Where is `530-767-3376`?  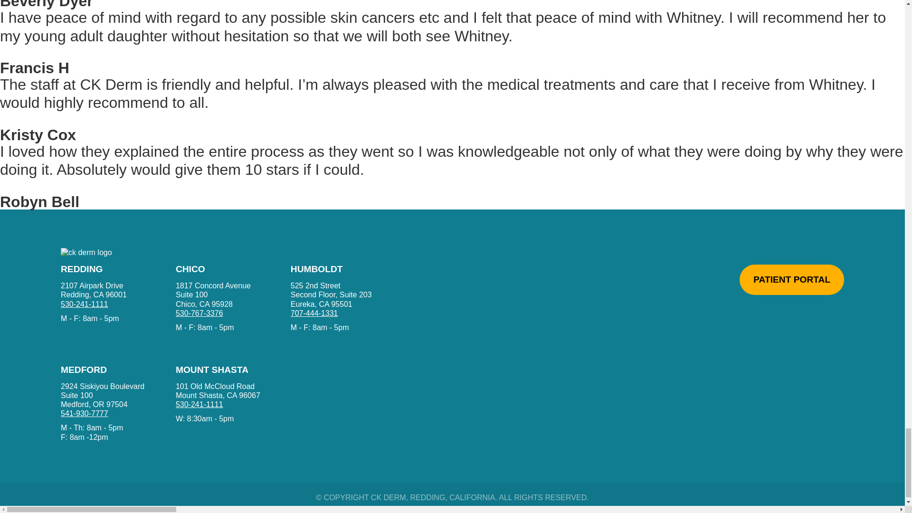
530-767-3376 is located at coordinates (199, 404).